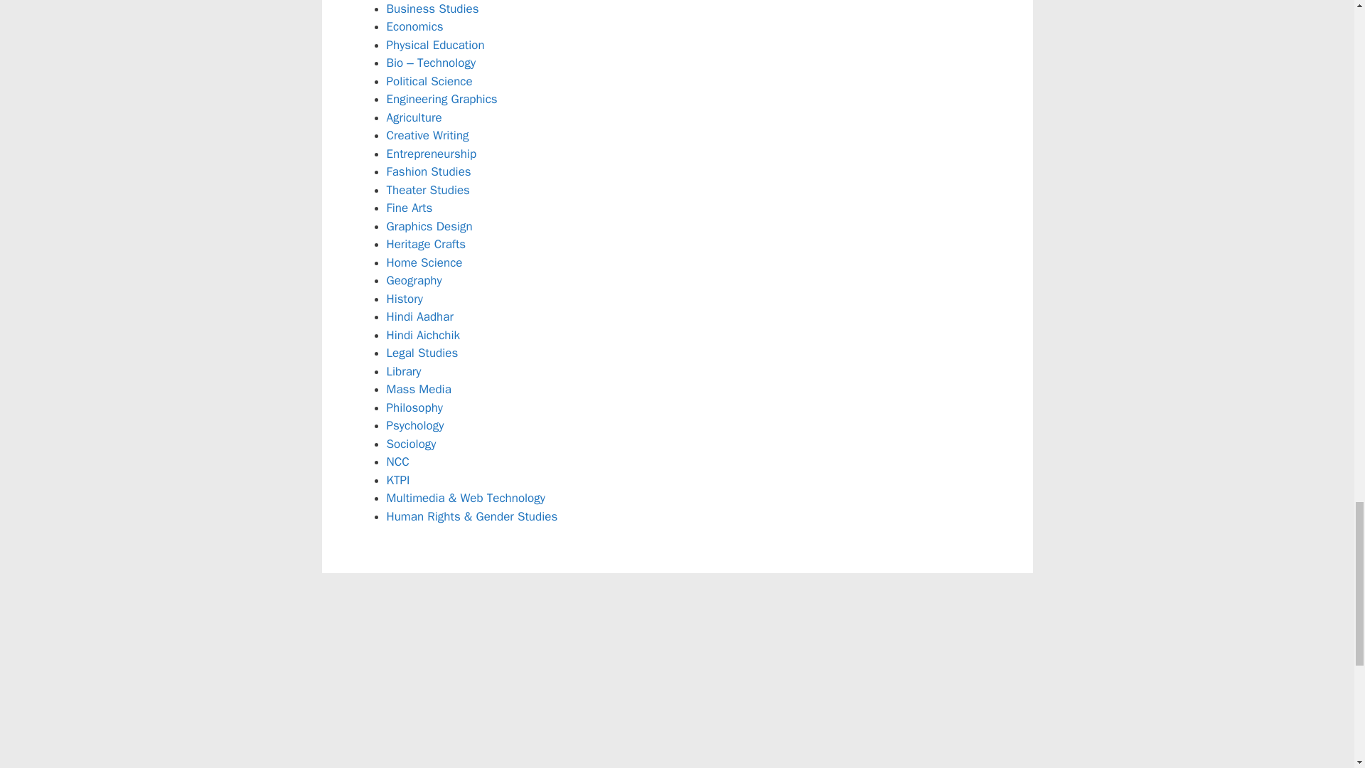  What do you see at coordinates (429, 81) in the screenshot?
I see `Political Science` at bounding box center [429, 81].